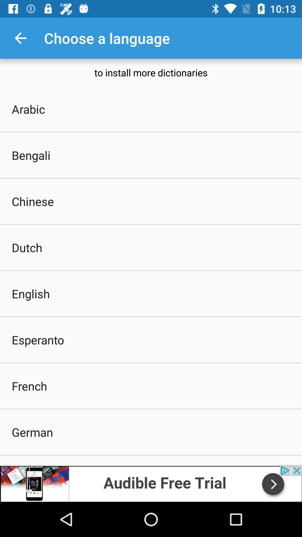 The width and height of the screenshot is (302, 537). Describe the element at coordinates (151, 483) in the screenshot. I see `click and open link` at that location.